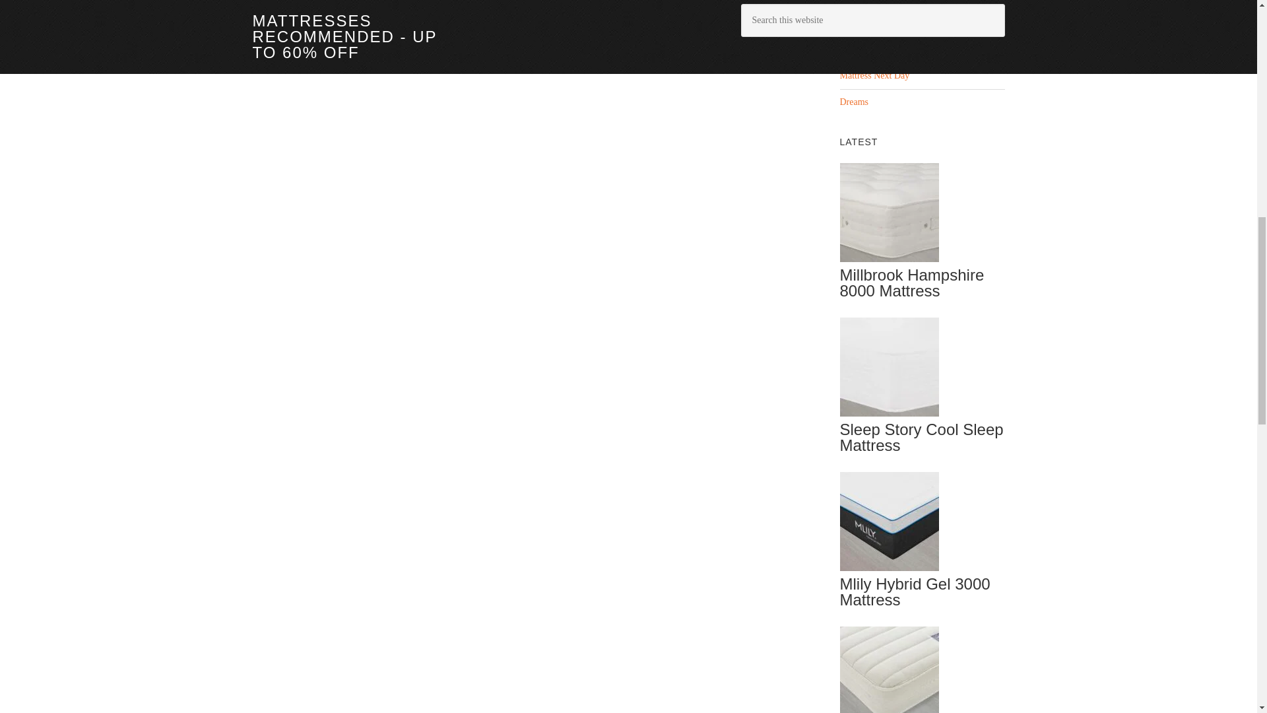 The height and width of the screenshot is (713, 1267). What do you see at coordinates (911, 283) in the screenshot?
I see `Millbrook Hampshire 8000 Mattress` at bounding box center [911, 283].